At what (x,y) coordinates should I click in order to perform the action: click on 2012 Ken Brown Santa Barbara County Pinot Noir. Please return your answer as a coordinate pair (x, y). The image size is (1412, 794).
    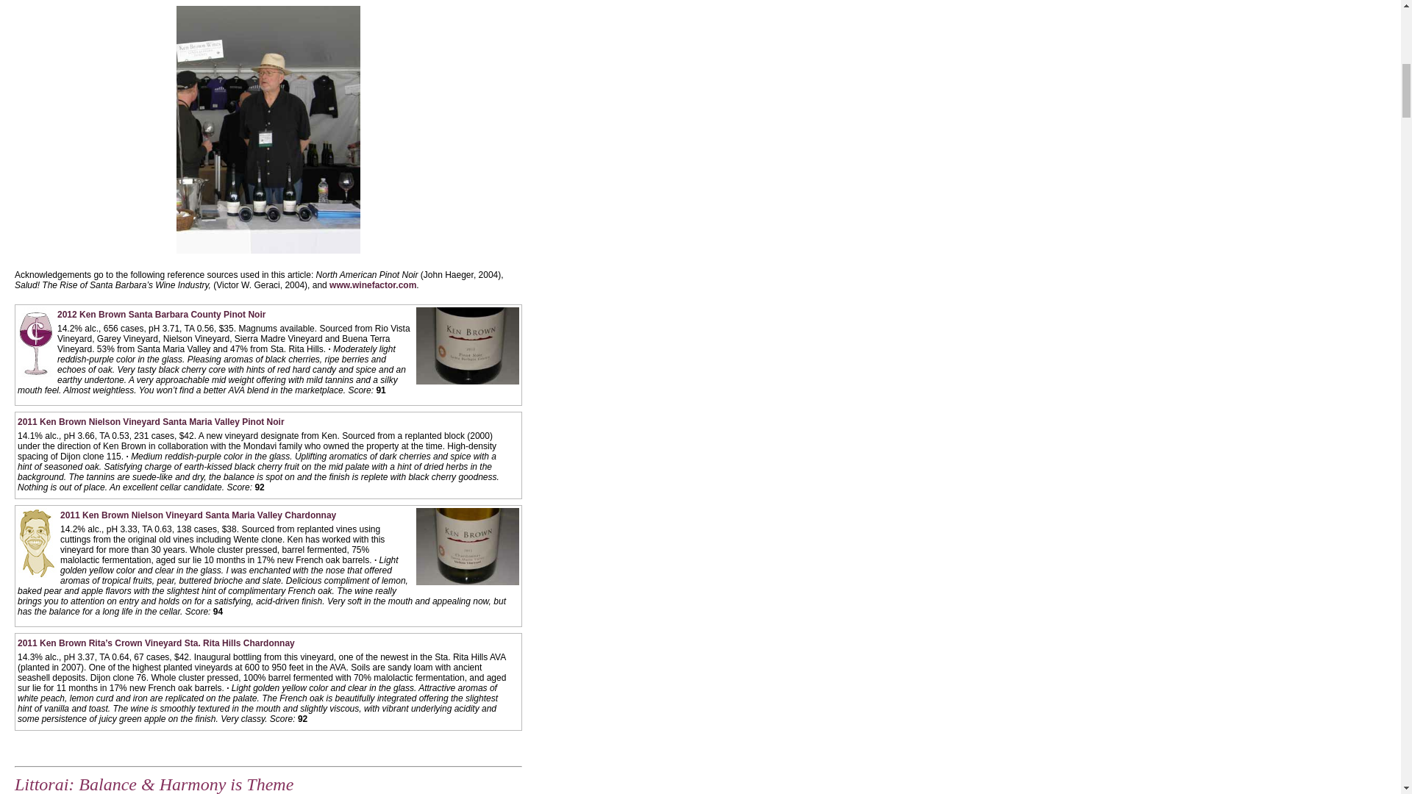
    Looking at the image, I should click on (161, 315).